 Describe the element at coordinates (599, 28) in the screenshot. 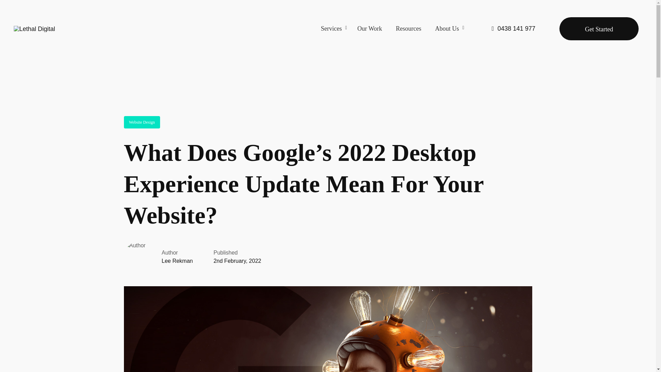

I see `Get Started` at that location.